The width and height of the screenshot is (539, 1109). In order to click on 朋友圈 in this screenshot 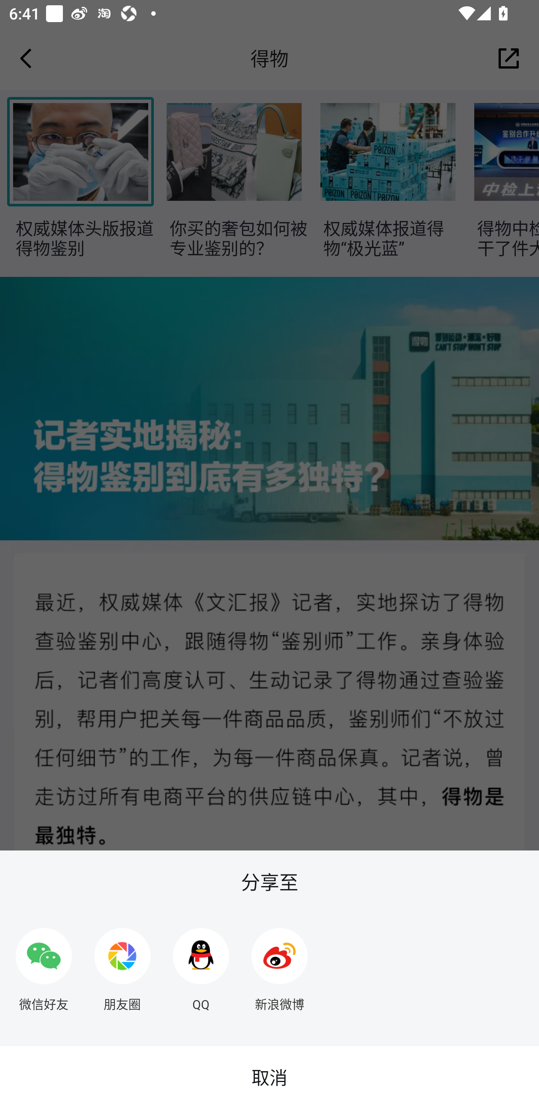, I will do `click(122, 964)`.